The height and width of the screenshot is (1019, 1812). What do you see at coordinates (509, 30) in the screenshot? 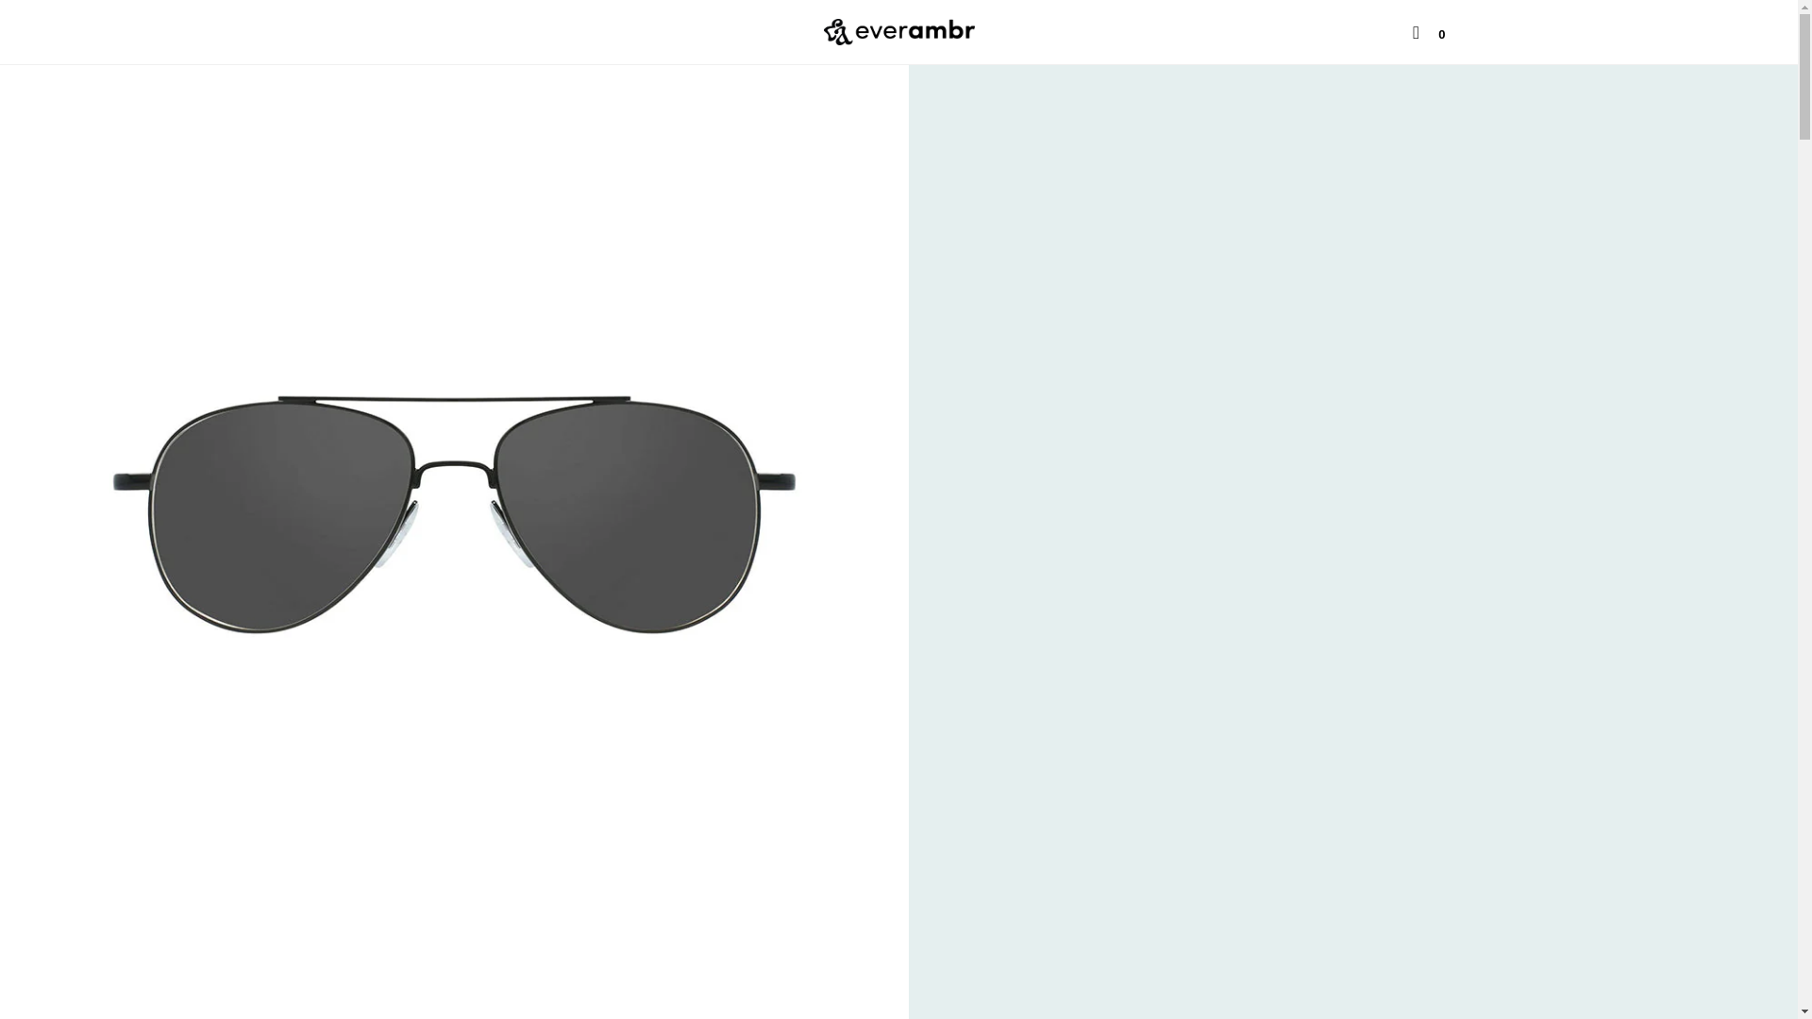
I see `sunglasses` at bounding box center [509, 30].